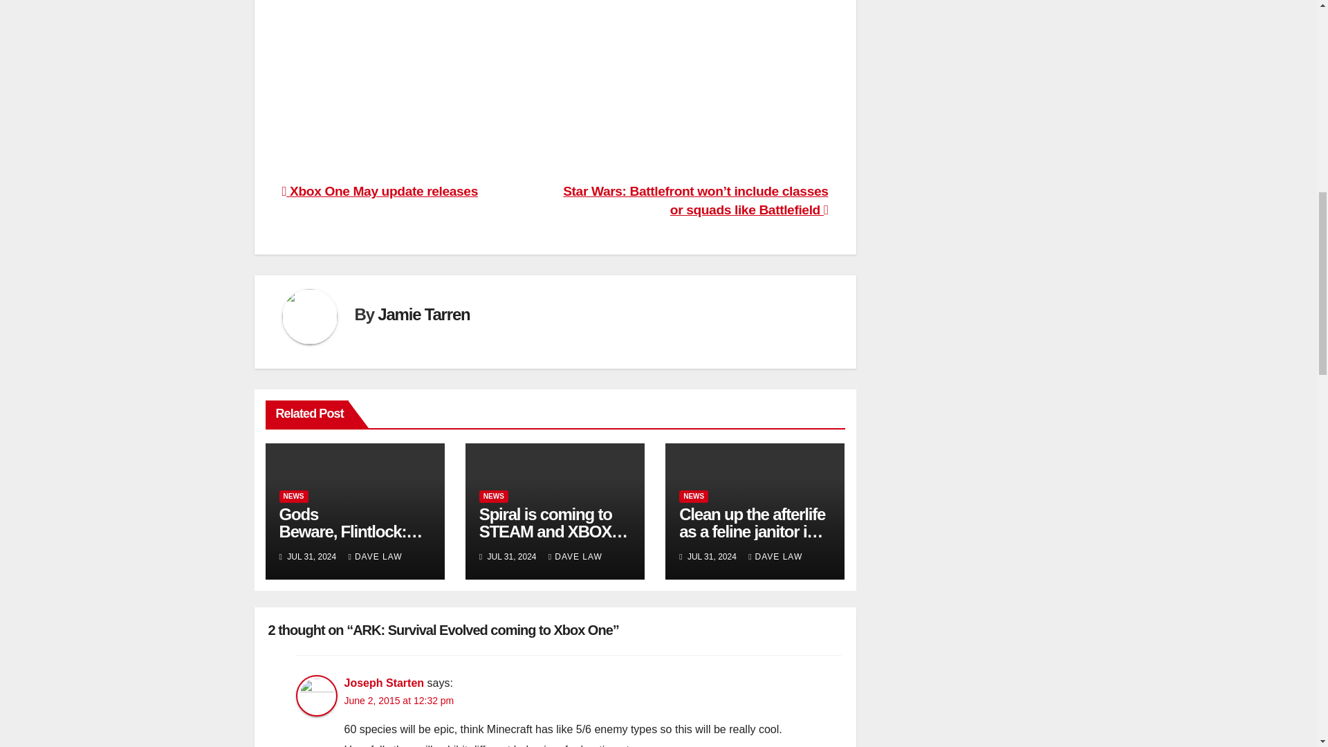 The height and width of the screenshot is (747, 1328). Describe the element at coordinates (380, 191) in the screenshot. I see `Xbox One May update releases` at that location.